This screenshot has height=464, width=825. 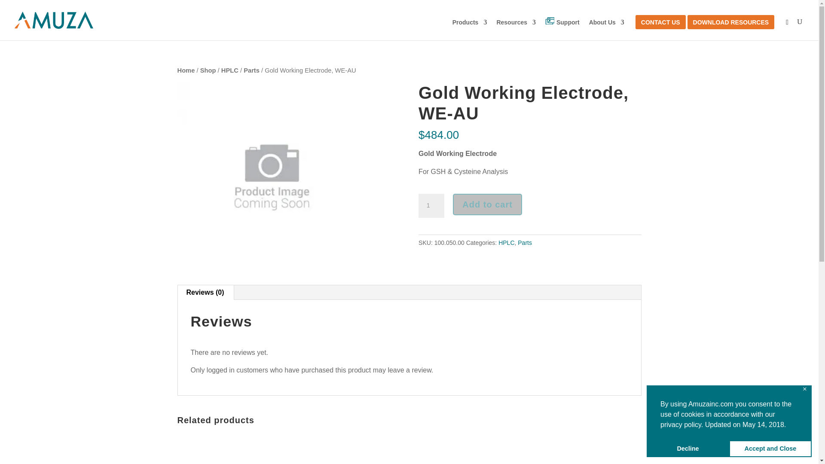 I want to click on Accept and Close, so click(x=770, y=448).